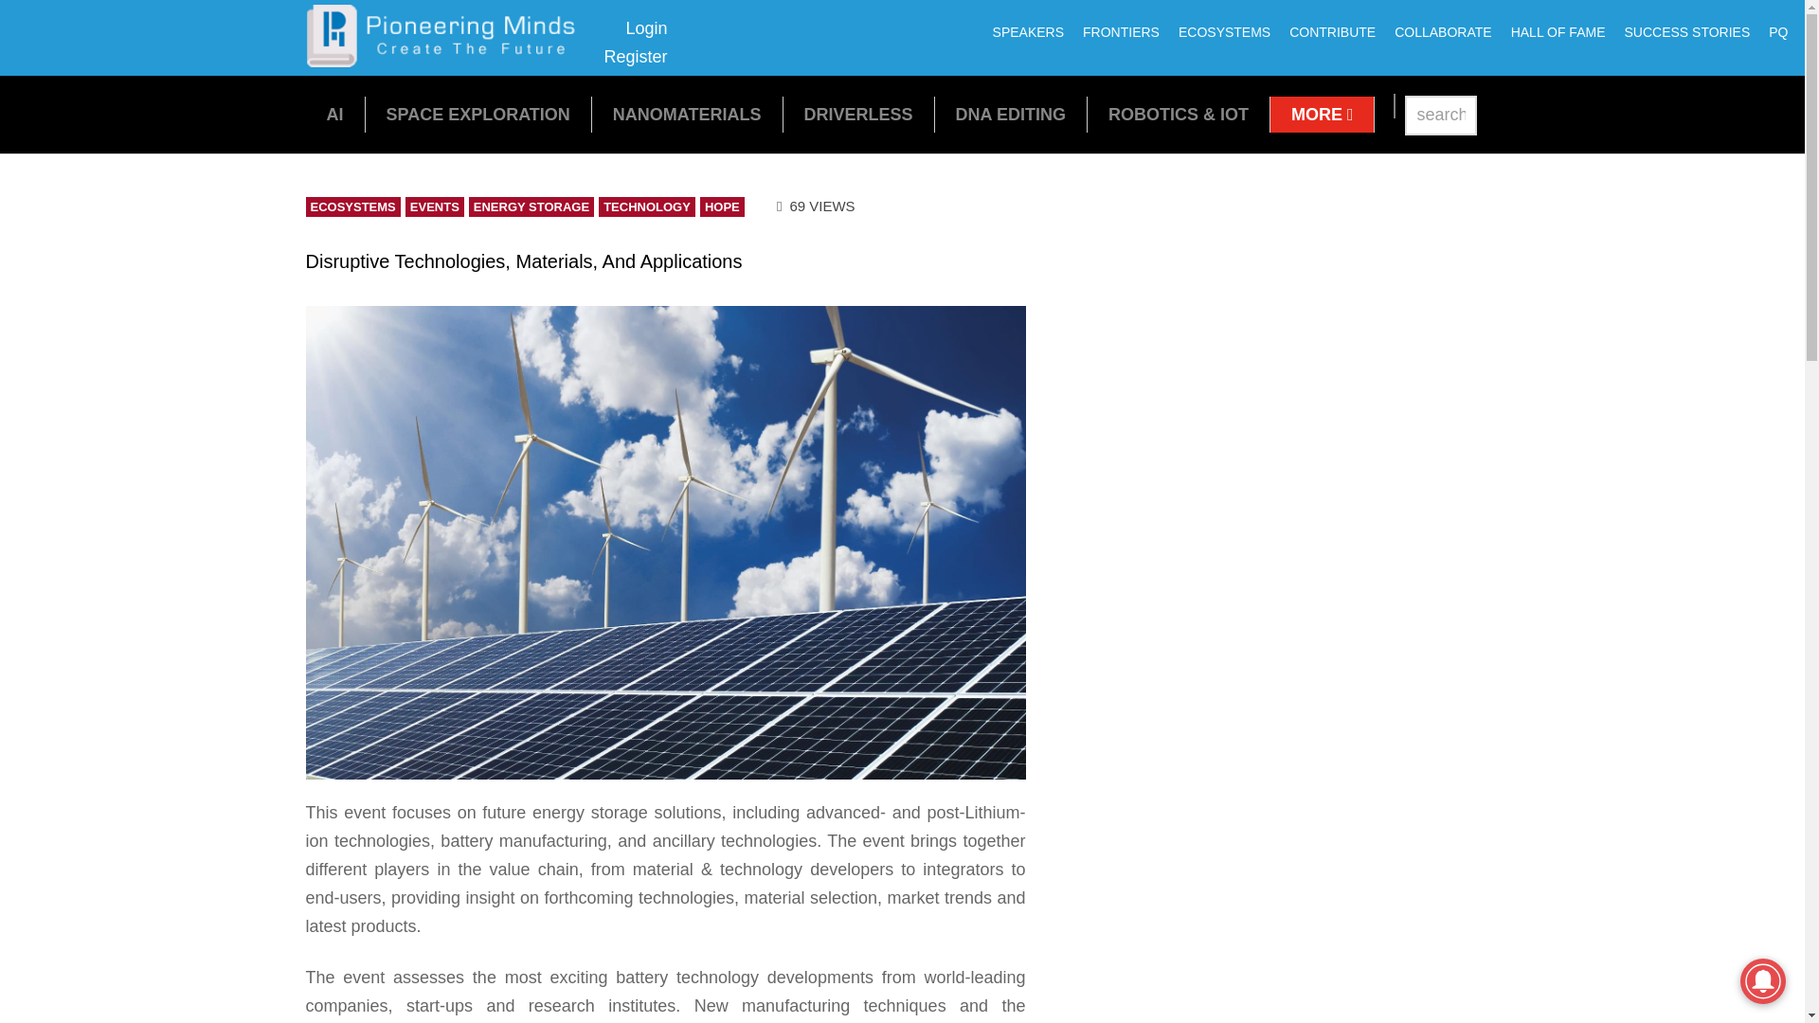 This screenshot has height=1023, width=1819. What do you see at coordinates (333, 114) in the screenshot?
I see `SPEAKERS` at bounding box center [333, 114].